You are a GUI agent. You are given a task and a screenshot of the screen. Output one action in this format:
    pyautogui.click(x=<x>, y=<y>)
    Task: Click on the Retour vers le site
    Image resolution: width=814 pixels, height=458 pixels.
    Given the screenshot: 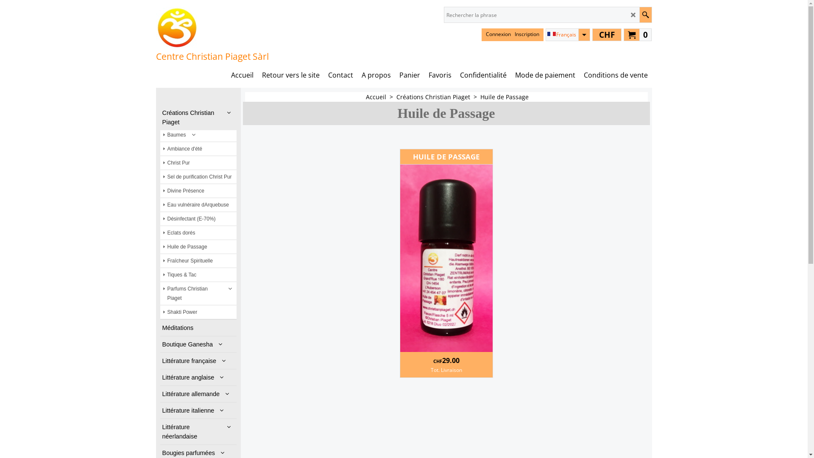 What is the action you would take?
    pyautogui.click(x=291, y=75)
    